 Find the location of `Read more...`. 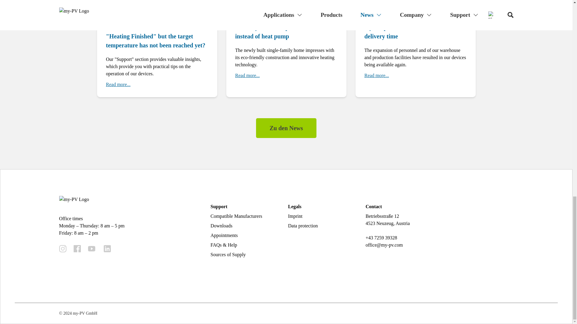

Read more... is located at coordinates (118, 85).